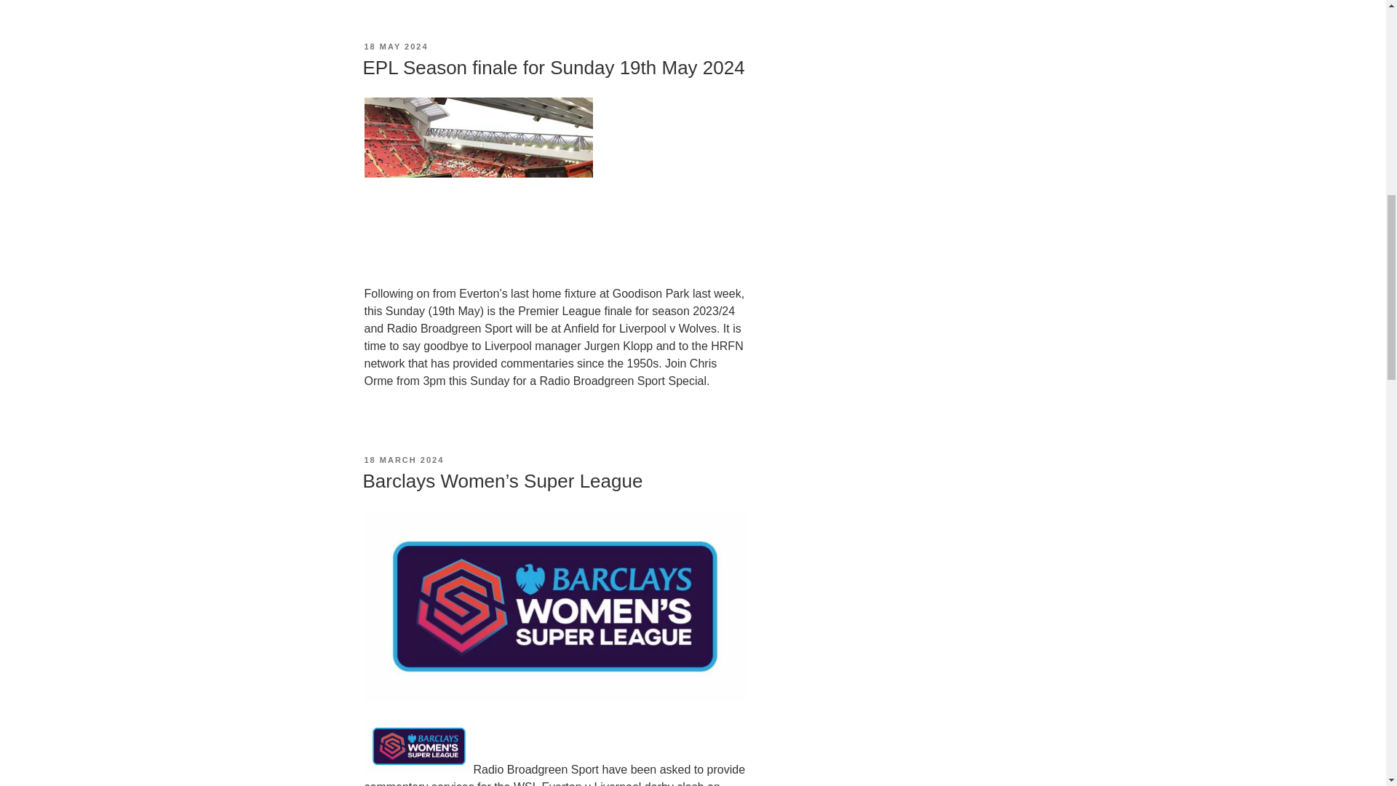 Image resolution: width=1397 pixels, height=786 pixels. Describe the element at coordinates (395, 47) in the screenshot. I see `18 MAY 2024` at that location.